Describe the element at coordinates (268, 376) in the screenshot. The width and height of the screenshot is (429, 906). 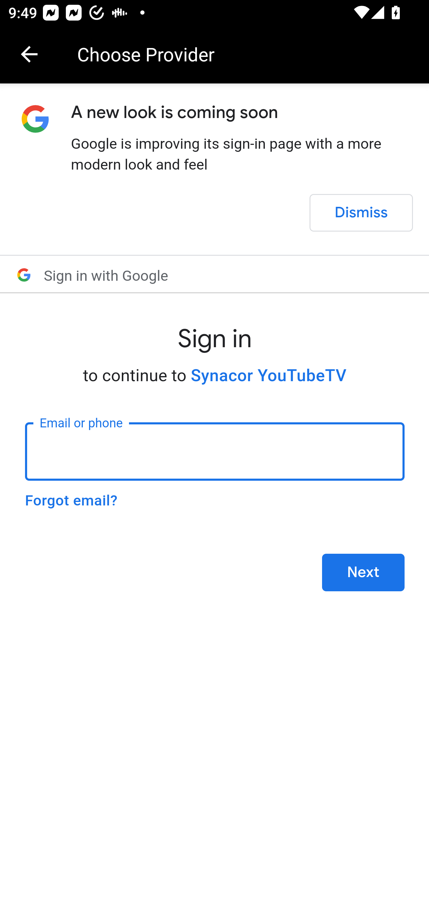
I see `Synacor YouTubeTV` at that location.